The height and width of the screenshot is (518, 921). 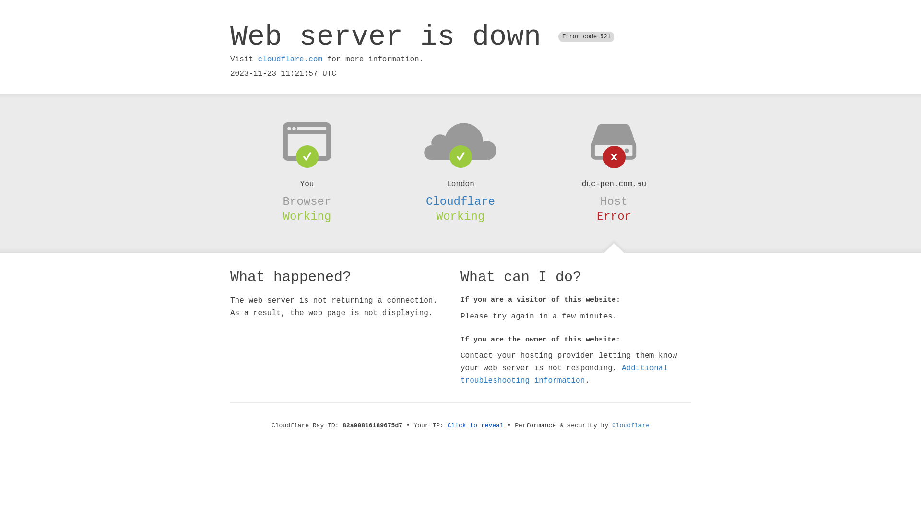 What do you see at coordinates (564, 374) in the screenshot?
I see `Additional troubleshooting information` at bounding box center [564, 374].